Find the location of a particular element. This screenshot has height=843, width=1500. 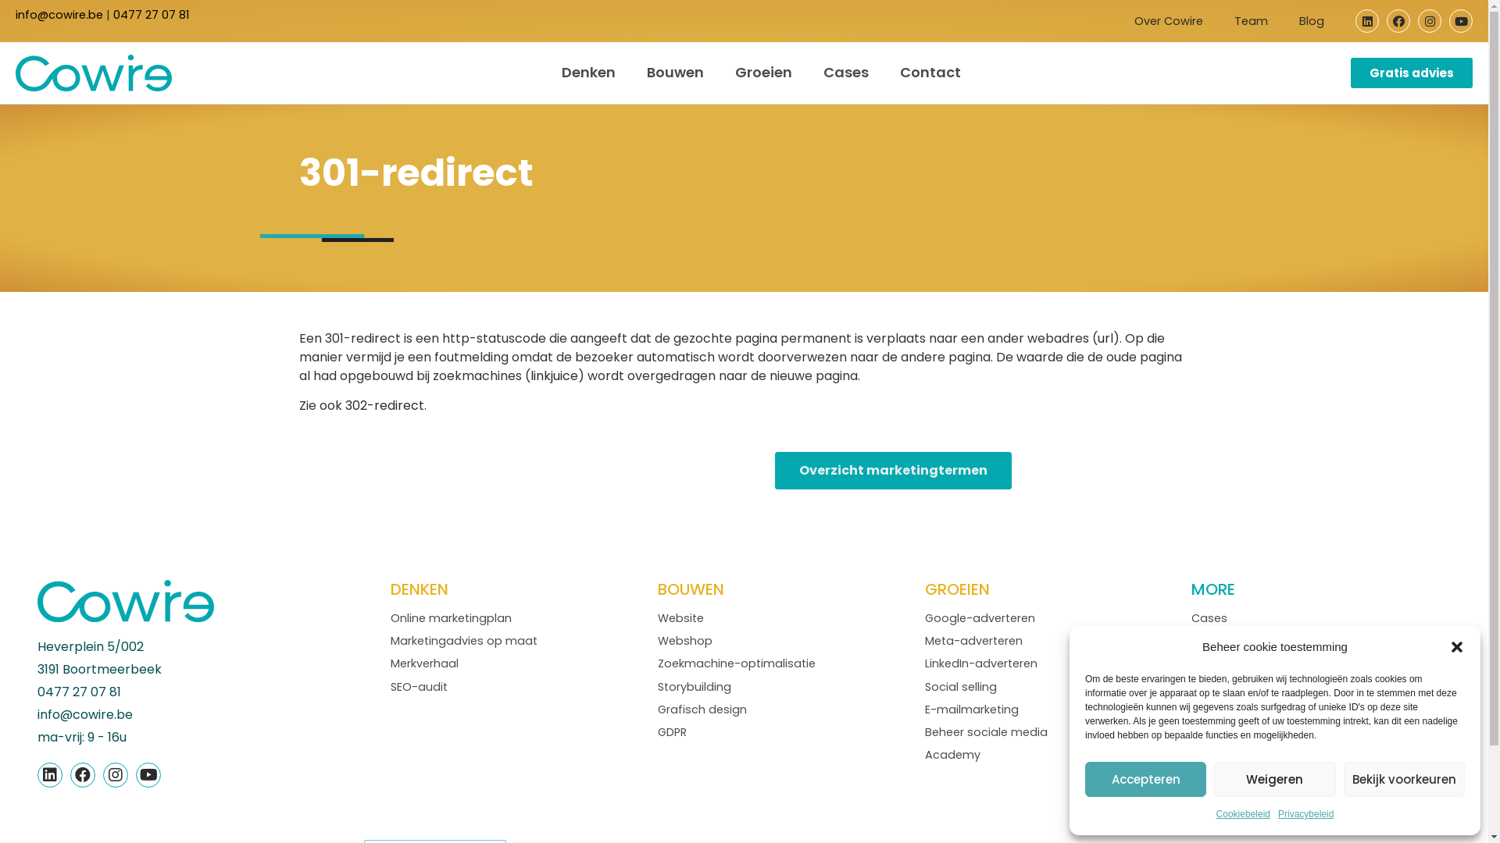

Denken is located at coordinates (589, 73).